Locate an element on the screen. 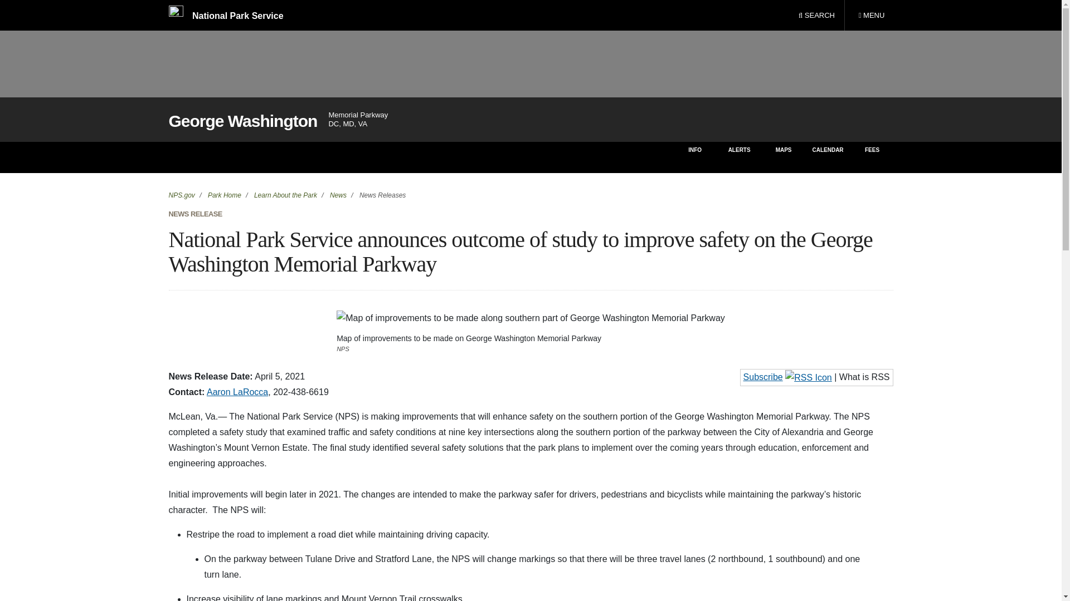 This screenshot has width=1070, height=601. George Washington is located at coordinates (338, 195).